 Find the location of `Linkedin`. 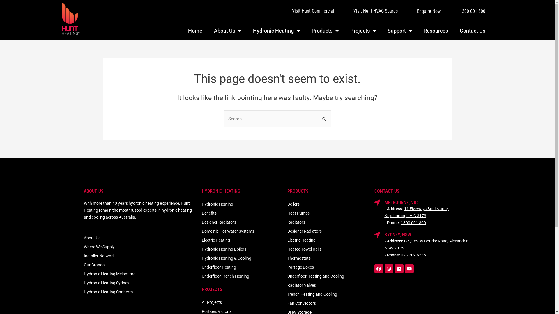

Linkedin is located at coordinates (399, 269).